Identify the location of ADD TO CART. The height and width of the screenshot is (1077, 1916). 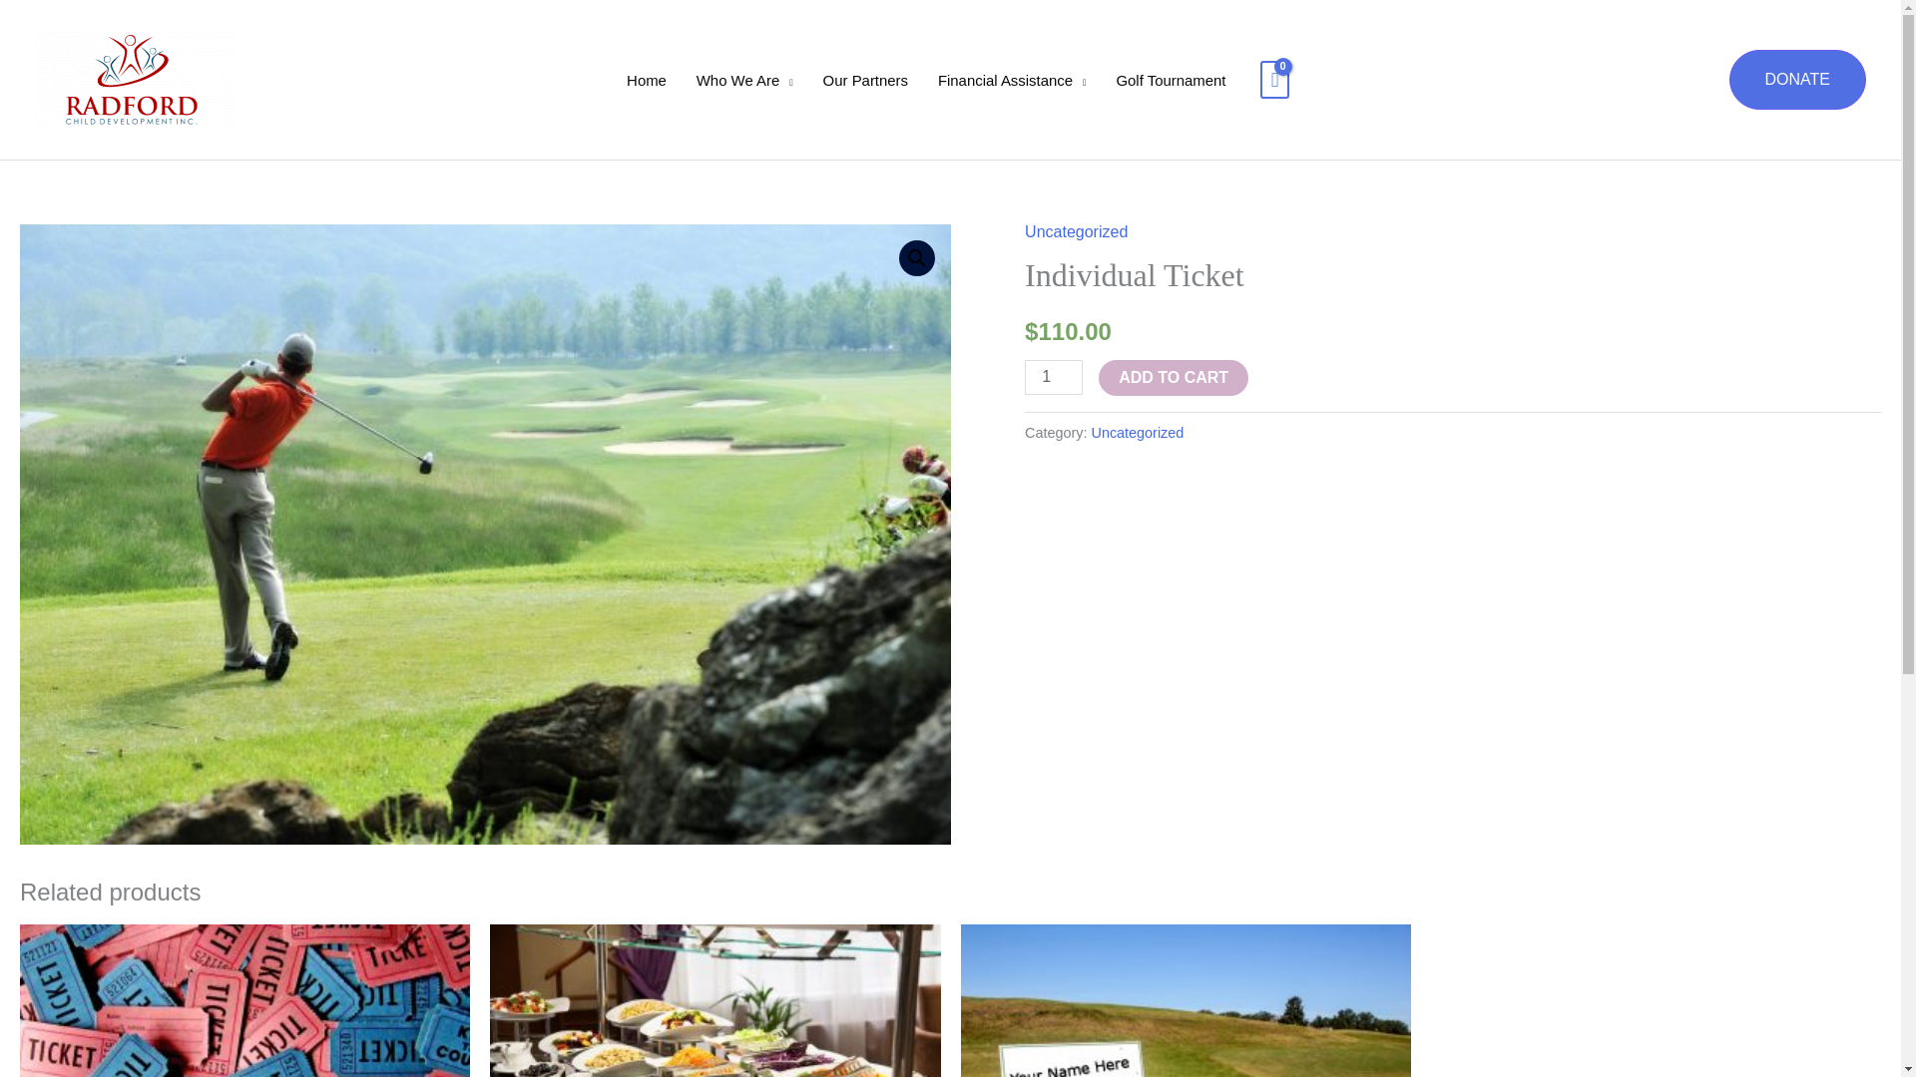
(1174, 377).